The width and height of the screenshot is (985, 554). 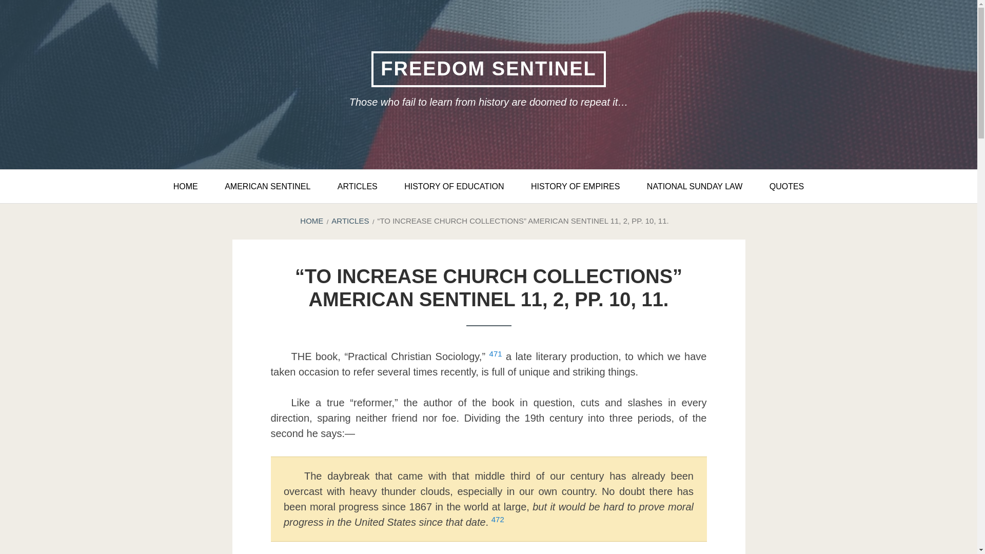 What do you see at coordinates (787, 186) in the screenshot?
I see `QUOTES` at bounding box center [787, 186].